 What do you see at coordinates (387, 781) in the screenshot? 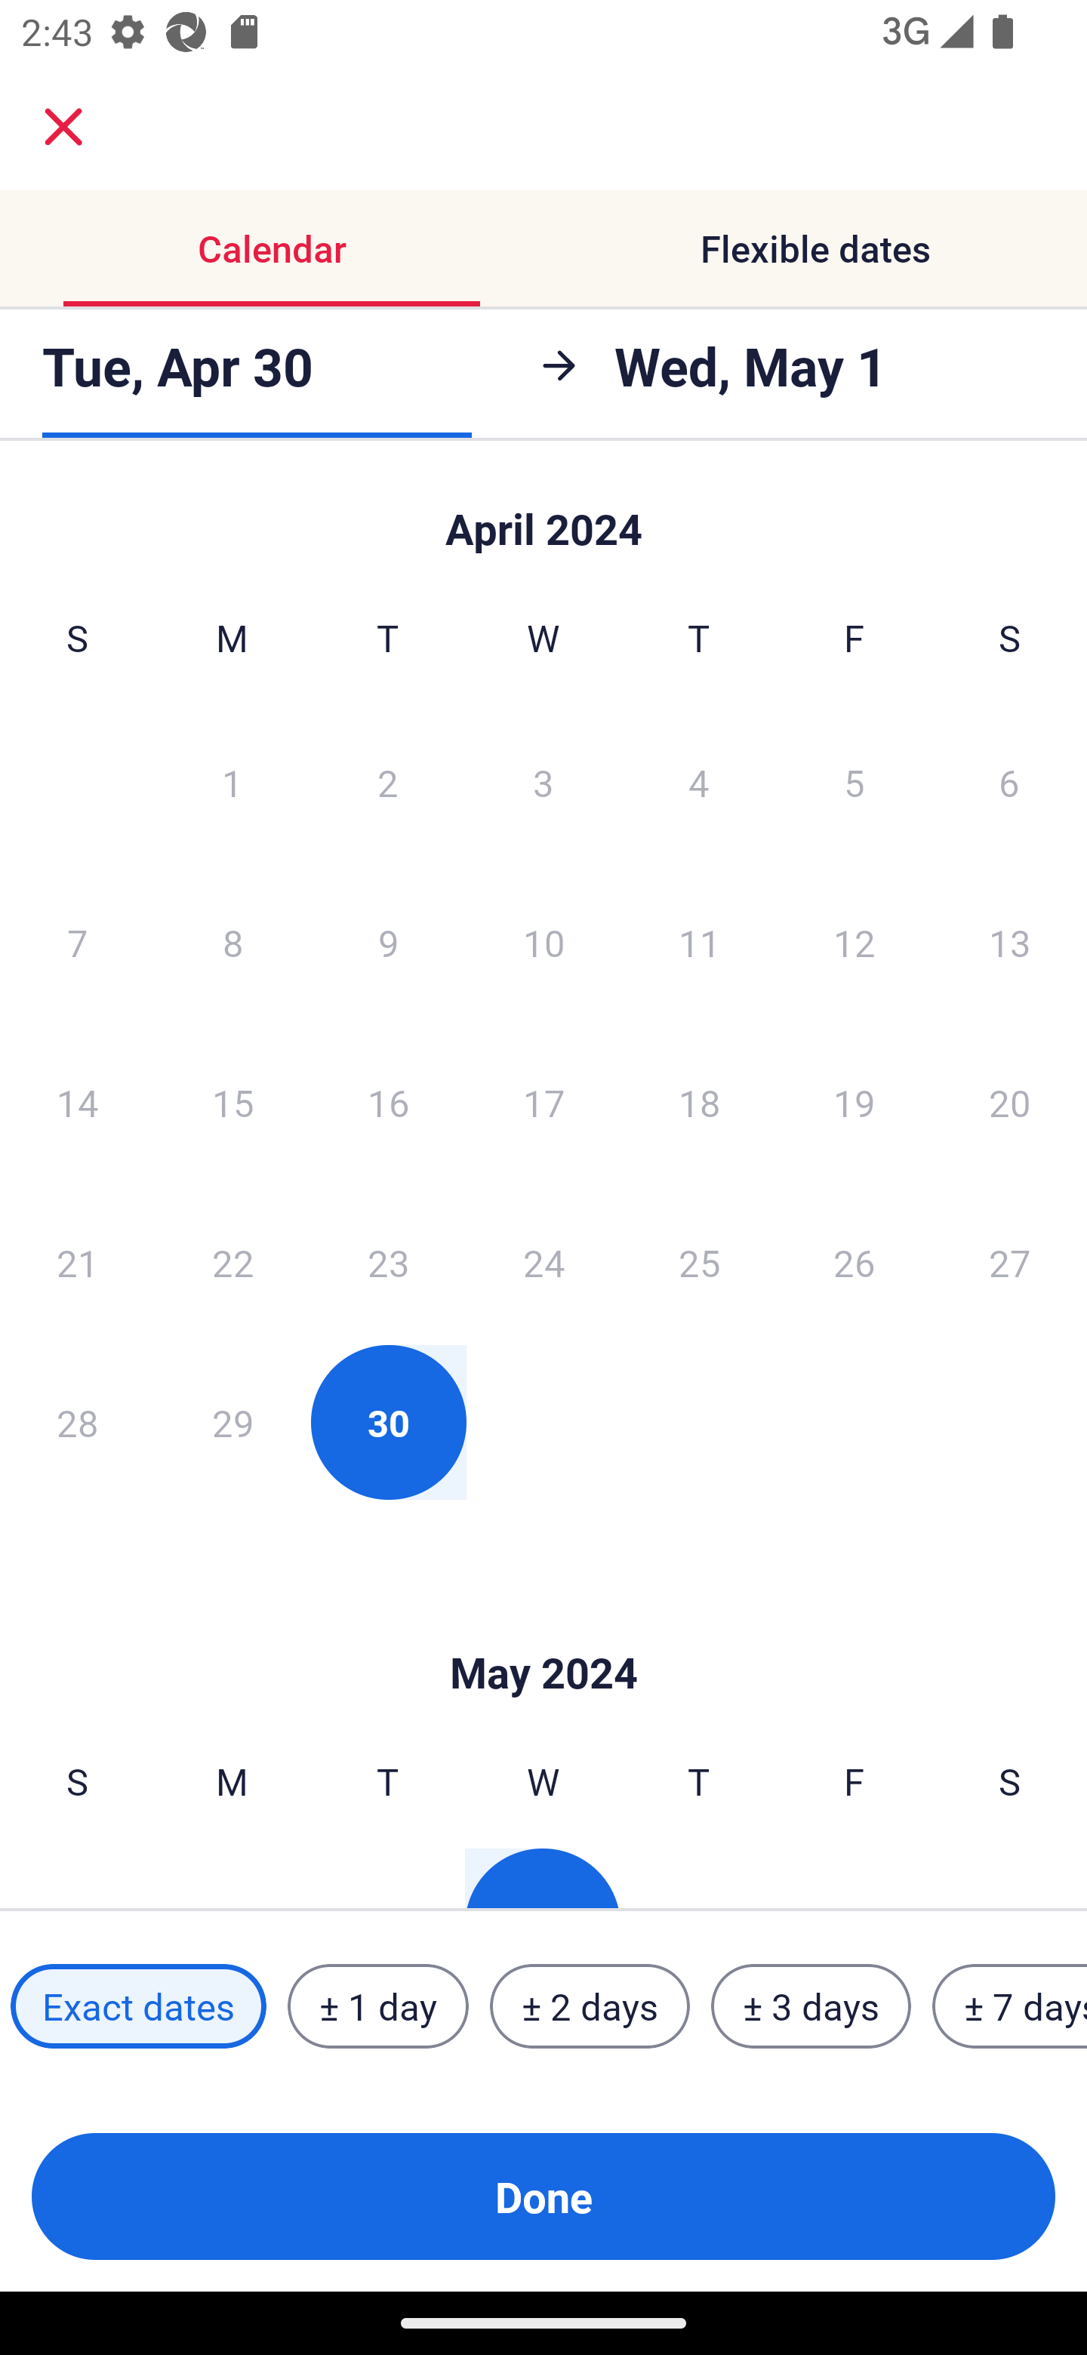
I see `2 Tuesday, April 2, 2024` at bounding box center [387, 781].